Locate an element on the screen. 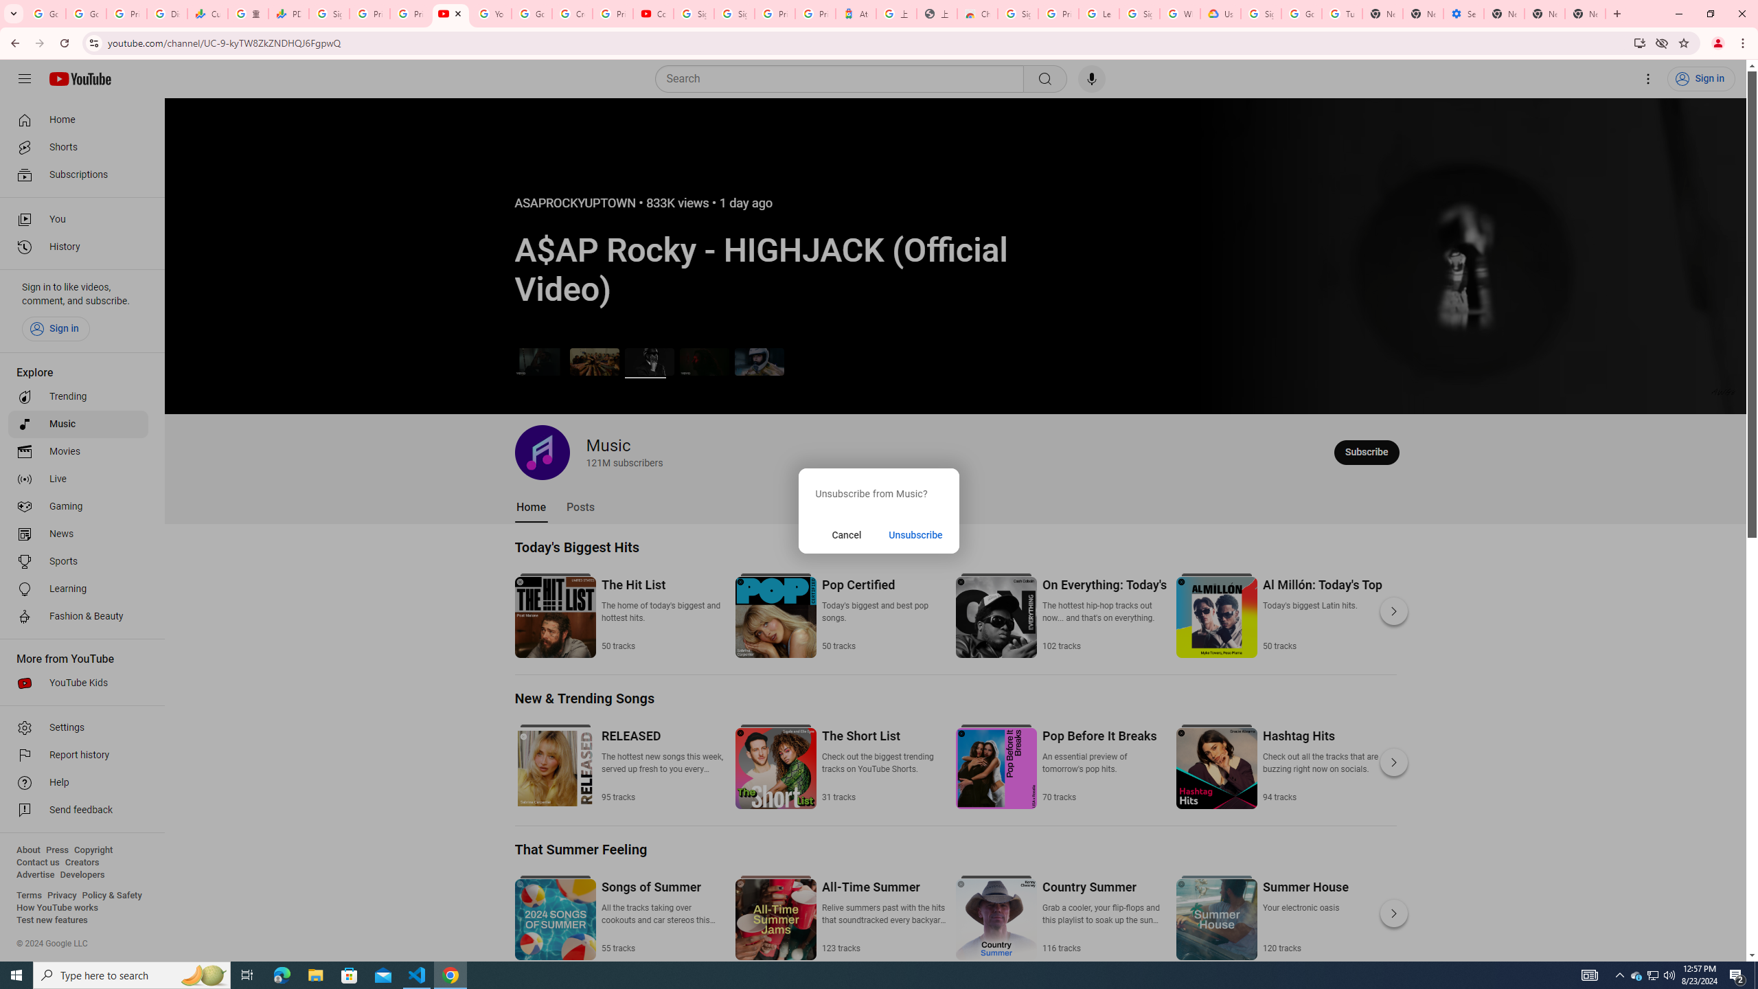 The height and width of the screenshot is (989, 1758). Sign in - Google Accounts is located at coordinates (1018, 14).